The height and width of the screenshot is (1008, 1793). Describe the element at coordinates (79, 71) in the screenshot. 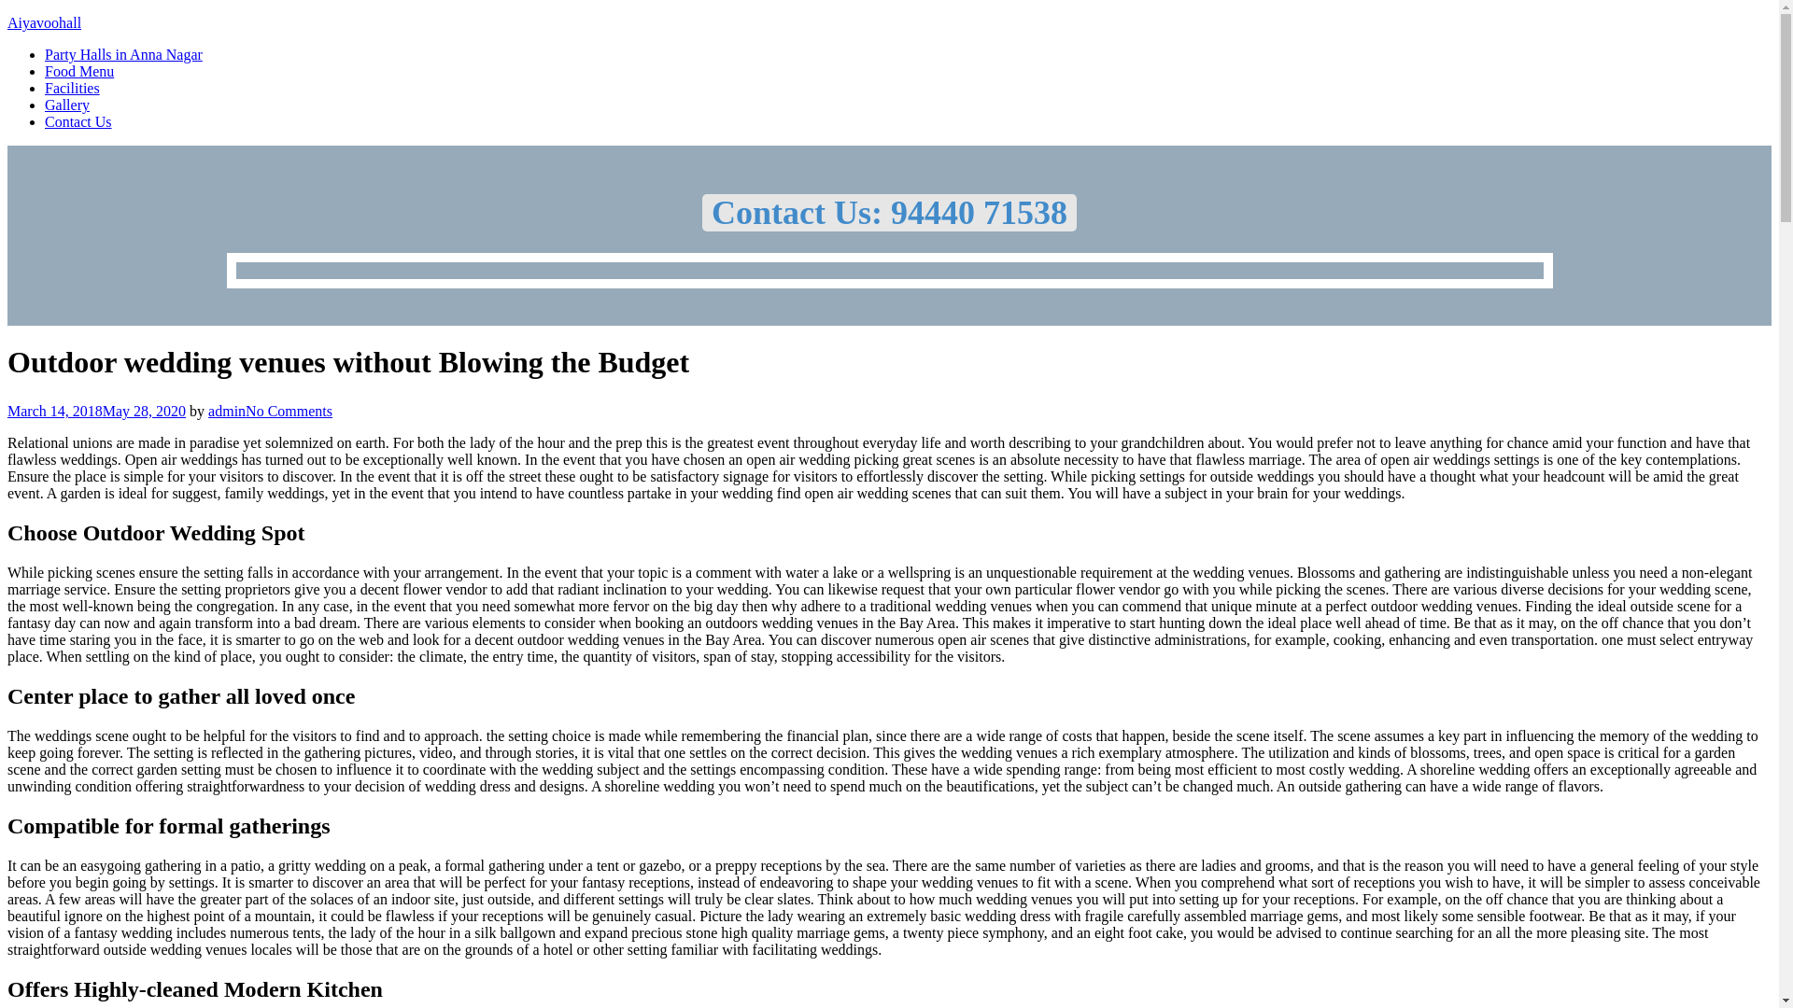

I see `Food Menu` at that location.